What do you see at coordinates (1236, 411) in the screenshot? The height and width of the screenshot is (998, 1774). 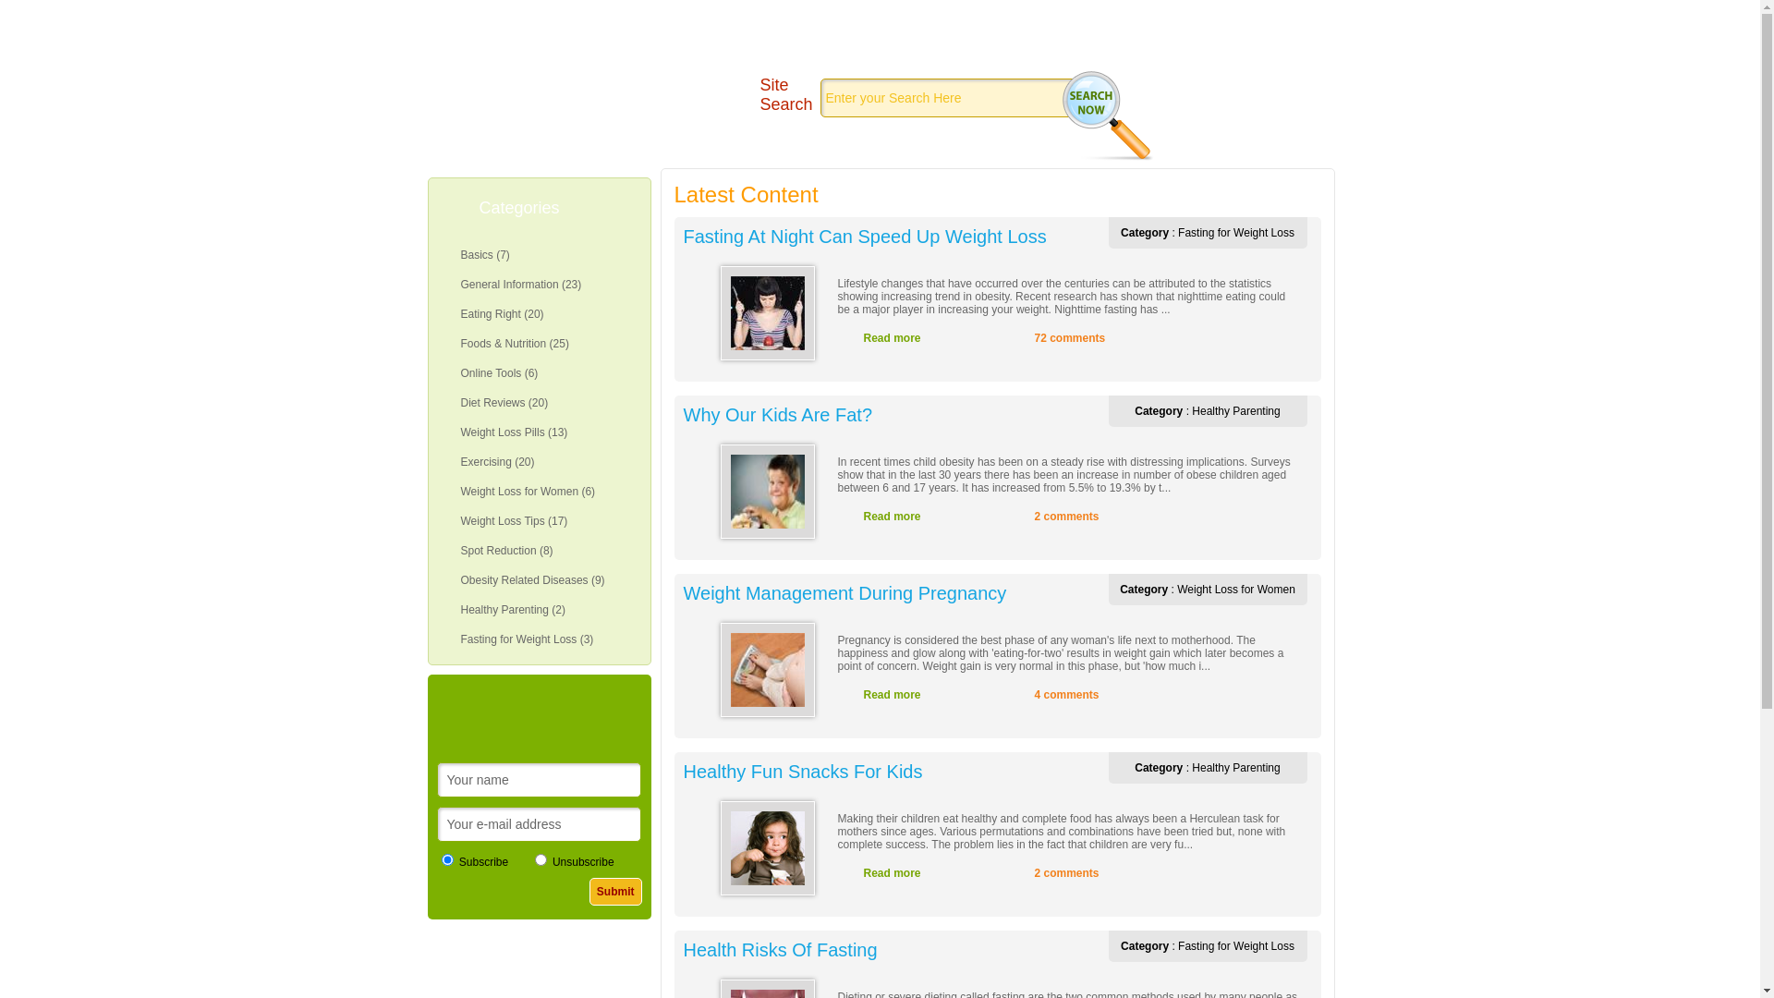 I see `Healthy Parenting` at bounding box center [1236, 411].